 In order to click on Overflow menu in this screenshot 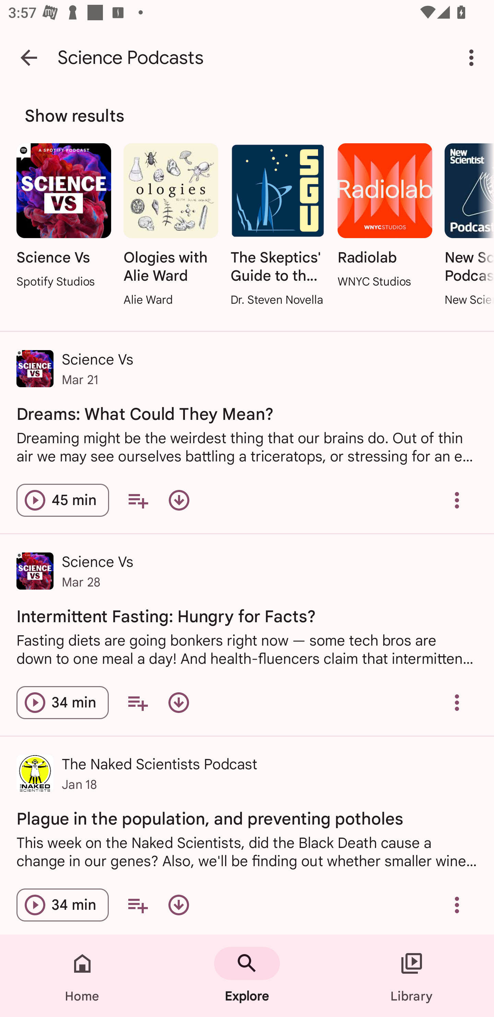, I will do `click(457, 905)`.